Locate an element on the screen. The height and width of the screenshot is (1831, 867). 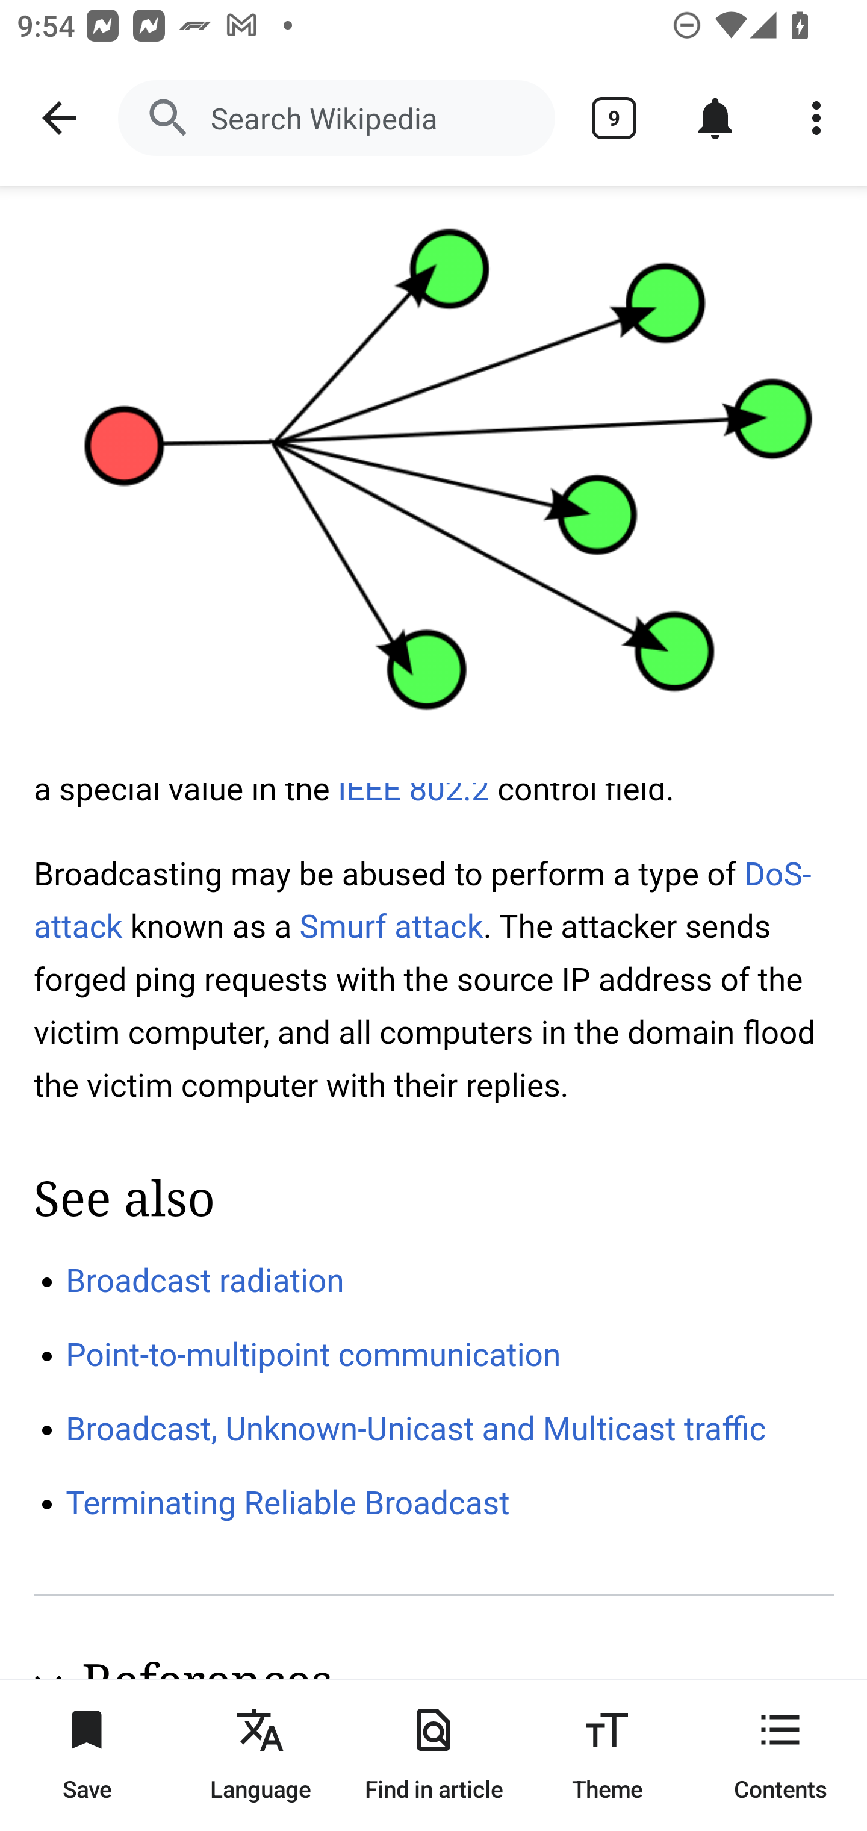
Contents is located at coordinates (780, 1755).